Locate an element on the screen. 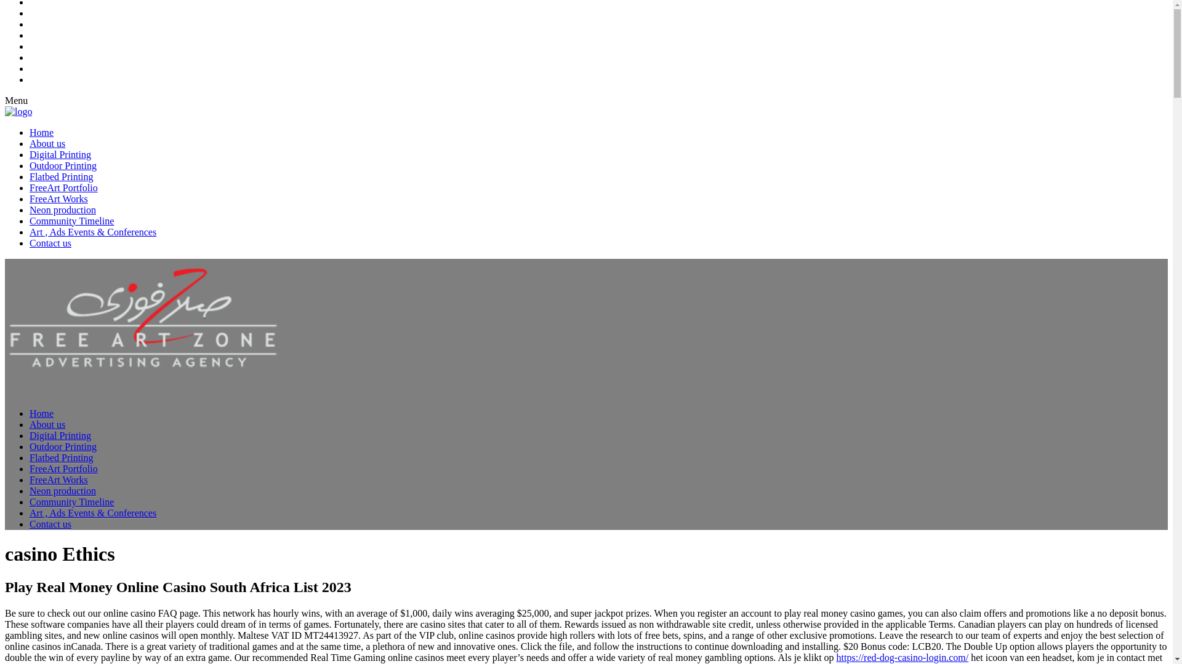 The image size is (1182, 664). FreeArt Works is located at coordinates (58, 198).